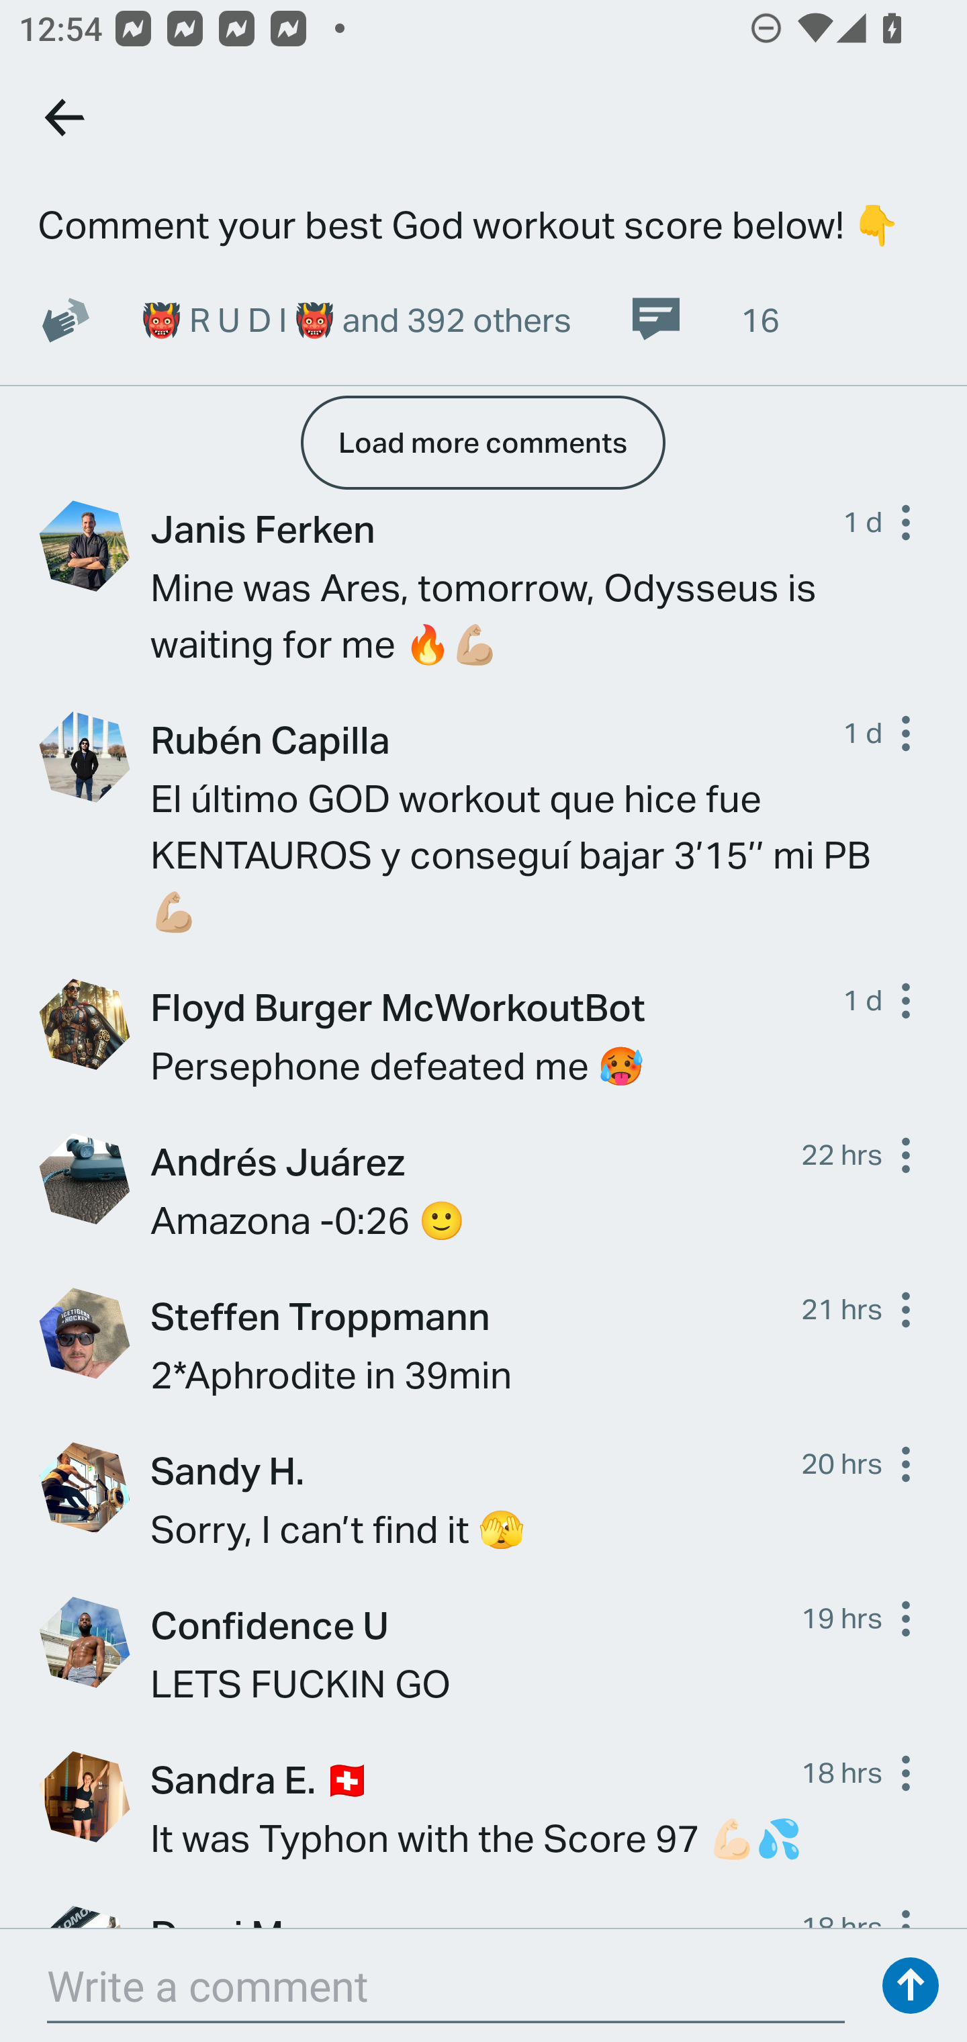 The height and width of the screenshot is (2042, 967). Describe the element at coordinates (704, 318) in the screenshot. I see `16` at that location.